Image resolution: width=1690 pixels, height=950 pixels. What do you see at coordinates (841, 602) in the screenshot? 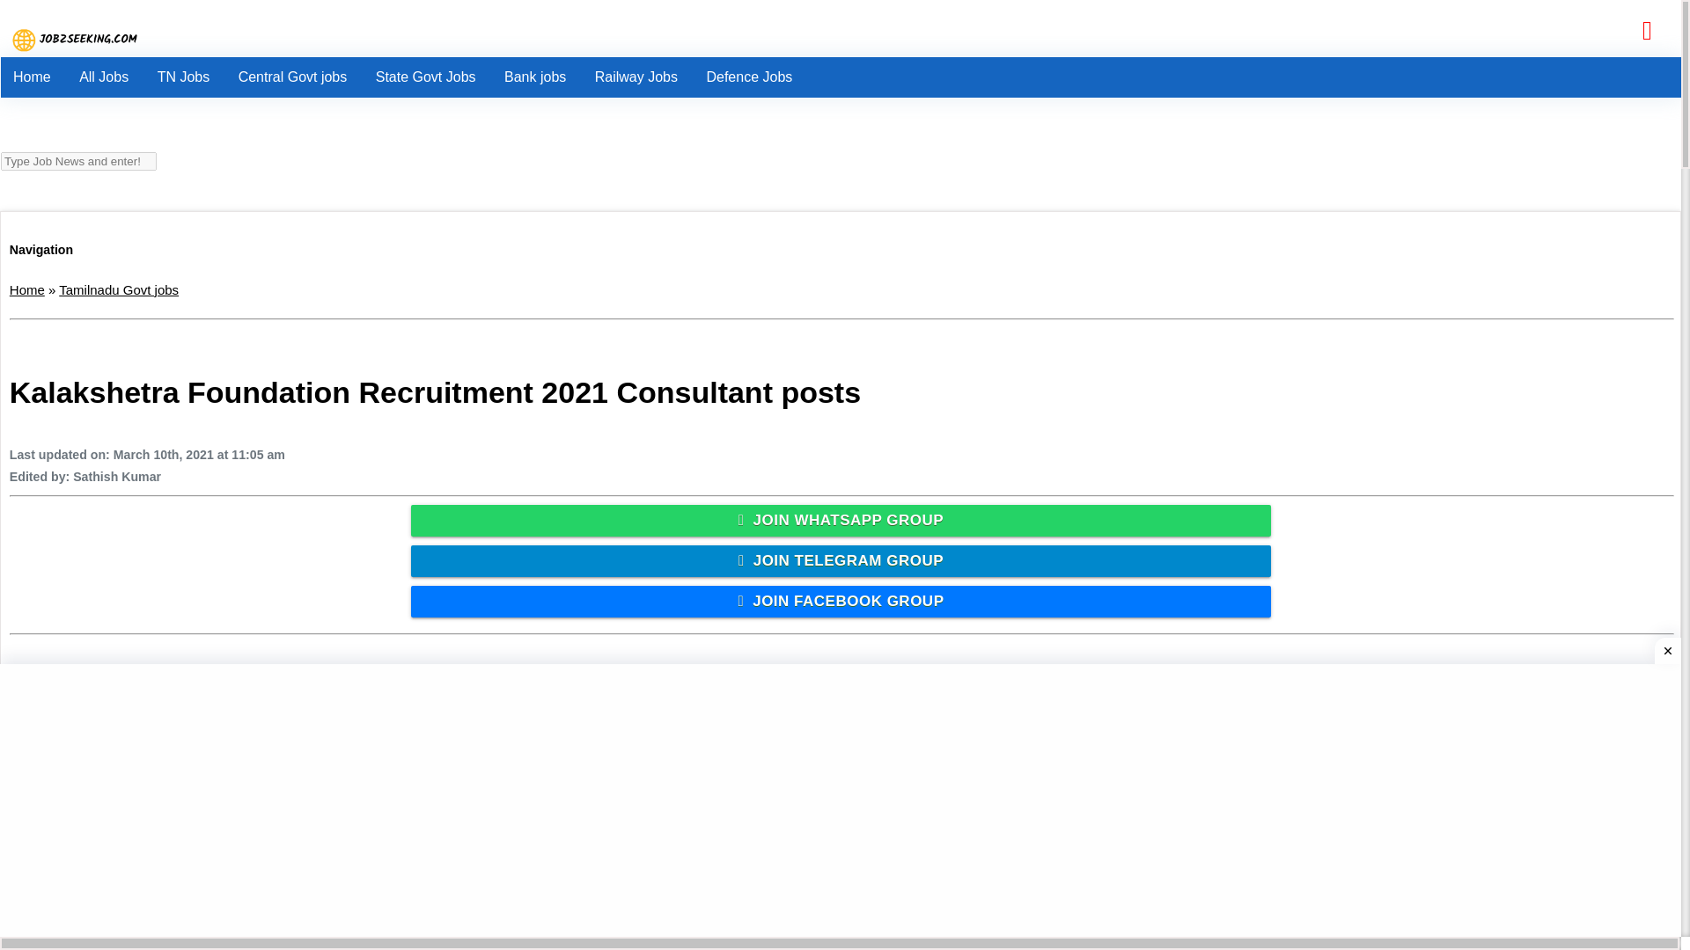
I see `JOIN FACEBOOK GROUP` at bounding box center [841, 602].